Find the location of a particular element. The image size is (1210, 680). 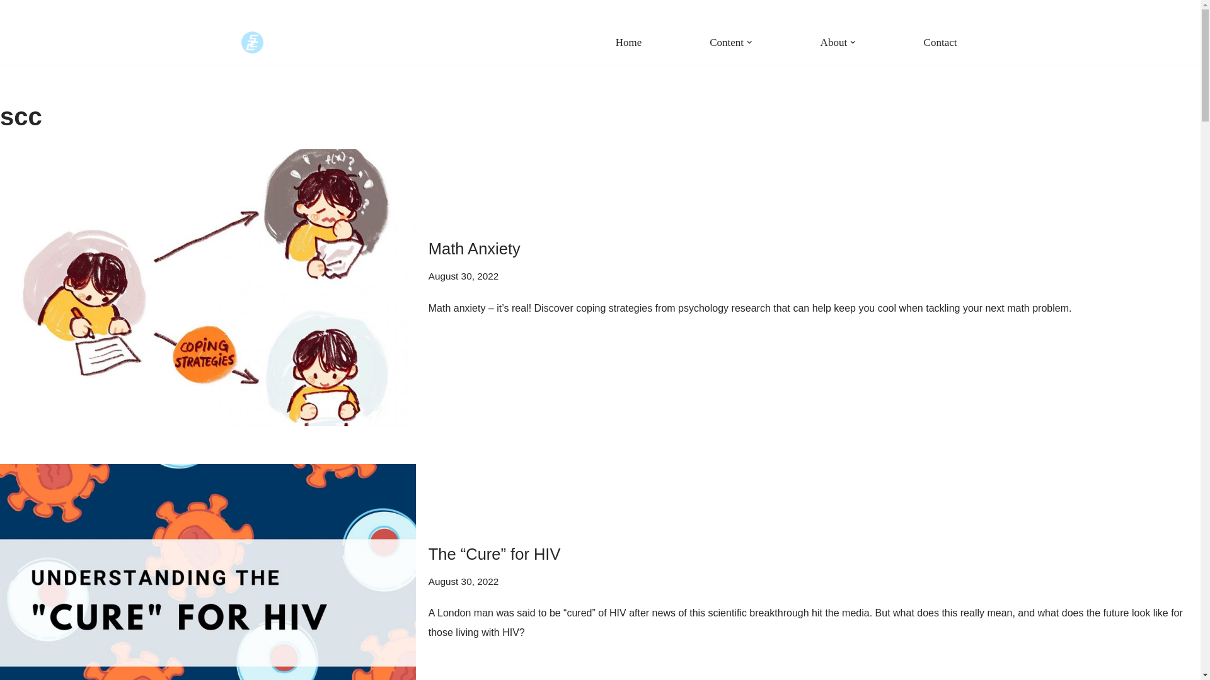

Home is located at coordinates (629, 42).